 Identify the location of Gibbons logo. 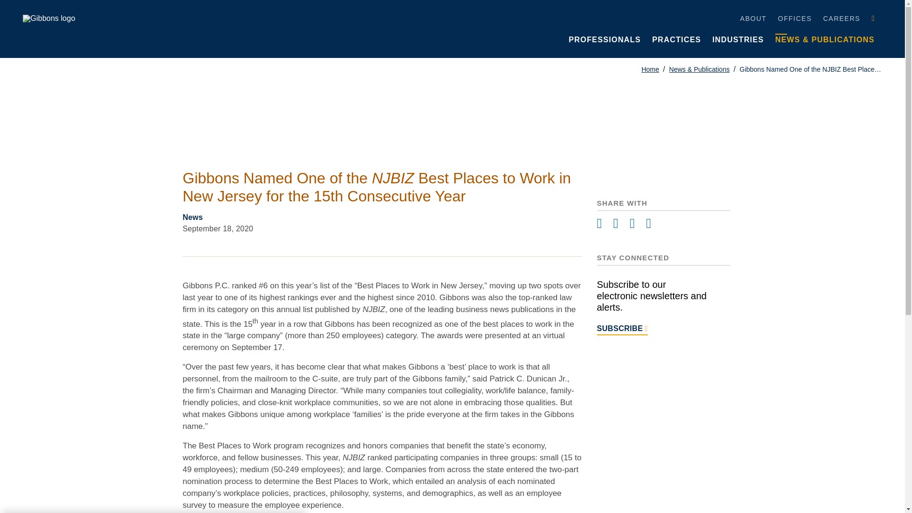
(48, 19).